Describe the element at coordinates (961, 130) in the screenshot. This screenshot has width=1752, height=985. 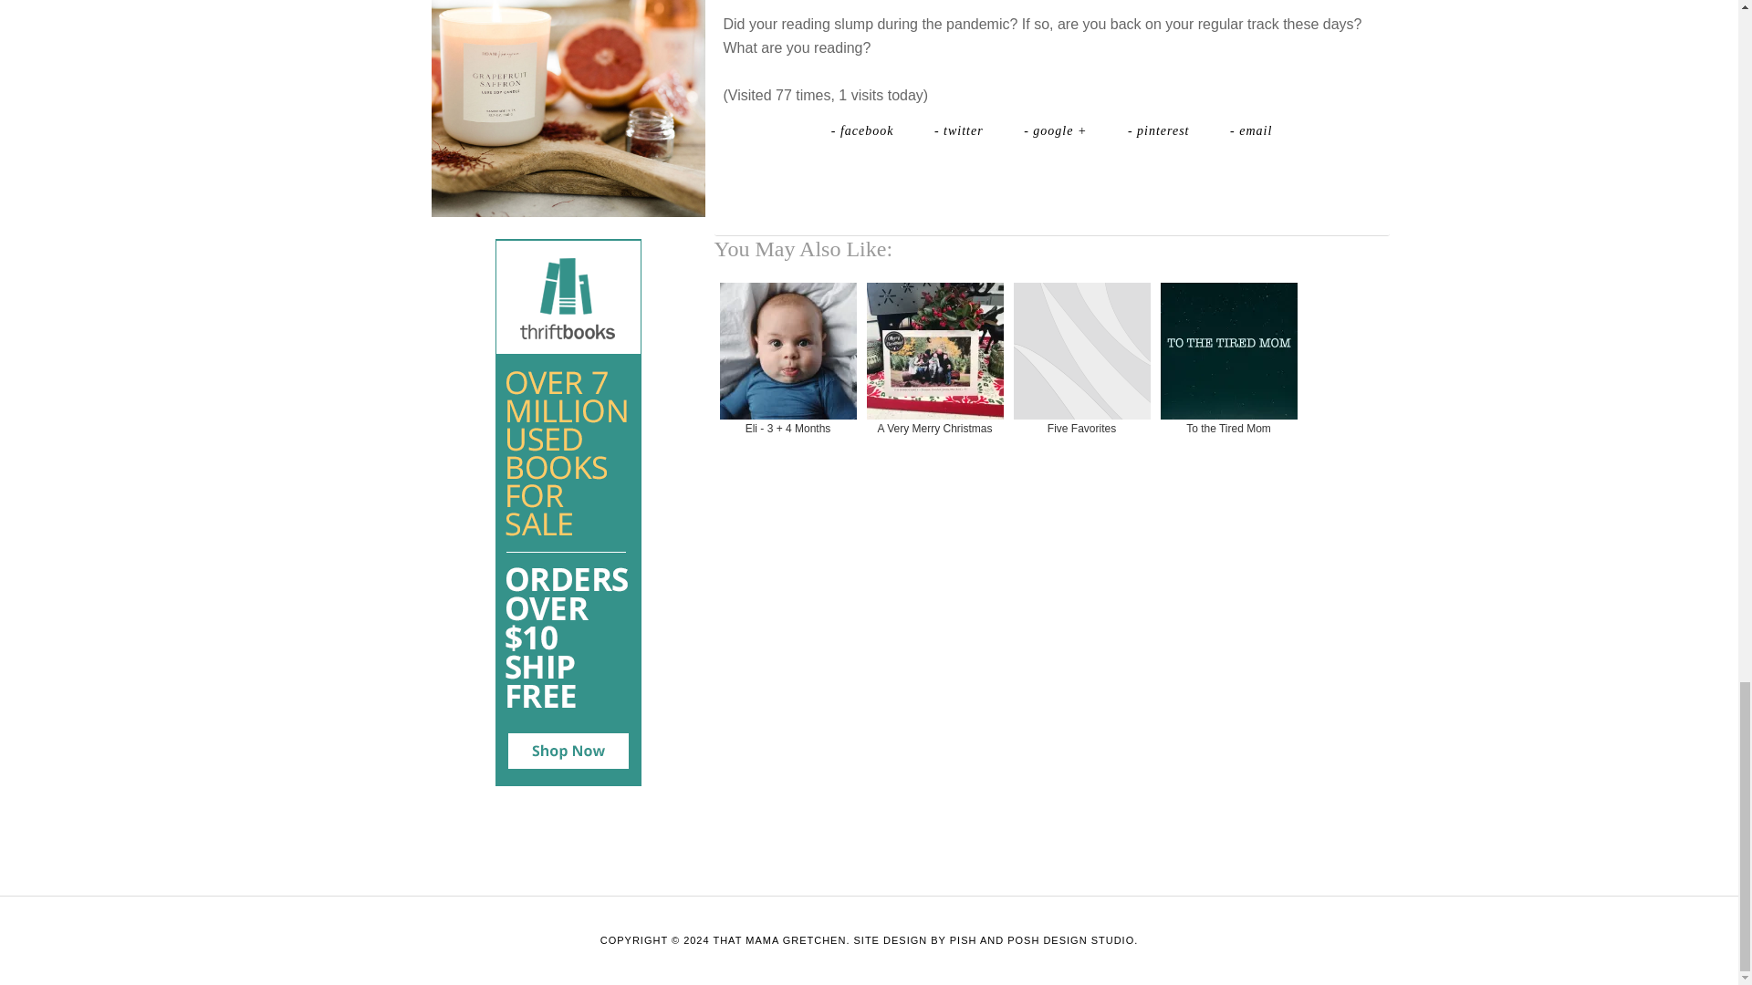
I see `- twitter` at that location.